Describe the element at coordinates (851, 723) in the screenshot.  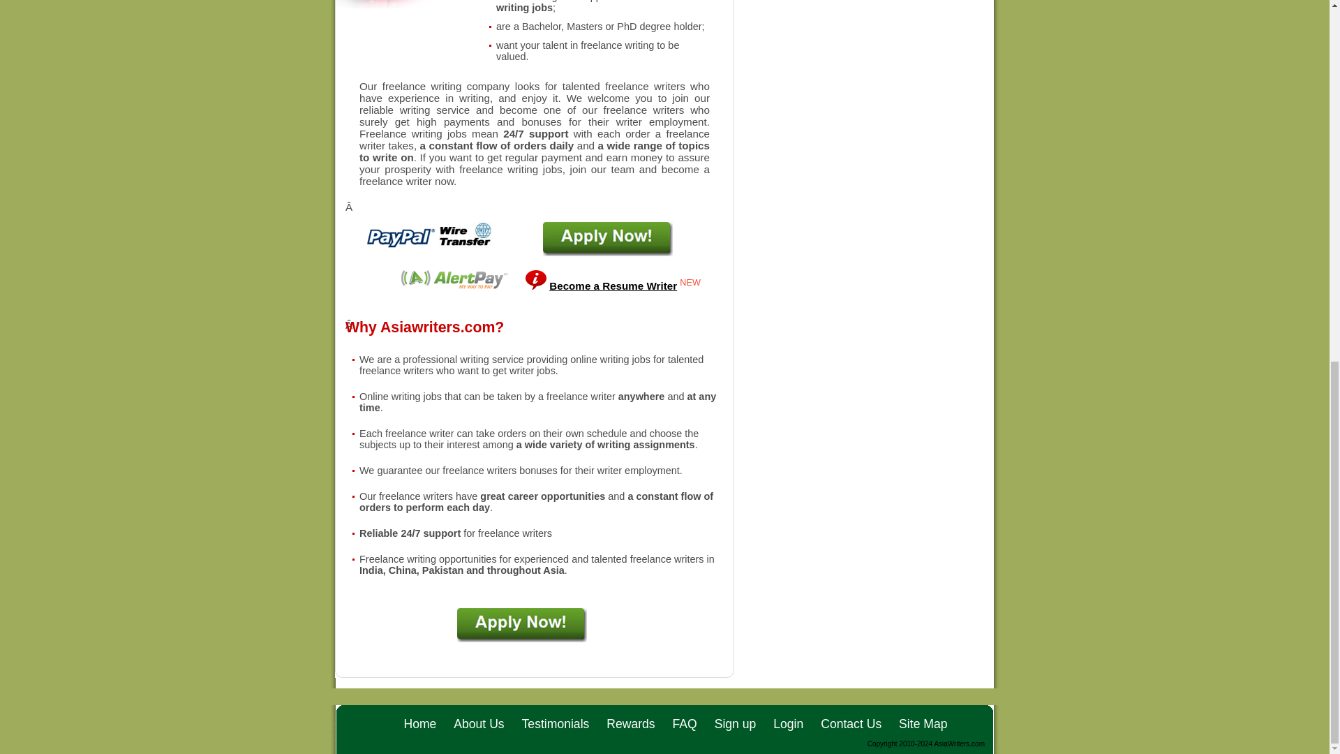
I see `Contact Us` at that location.